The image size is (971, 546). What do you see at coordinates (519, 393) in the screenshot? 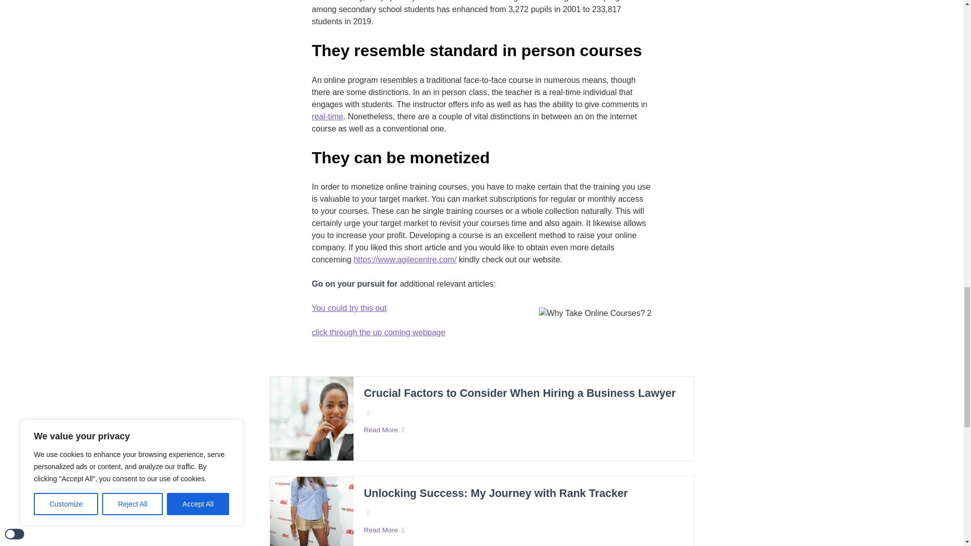
I see `Crucial Factors to Consider When Hiring a Business Lawyer` at bounding box center [519, 393].